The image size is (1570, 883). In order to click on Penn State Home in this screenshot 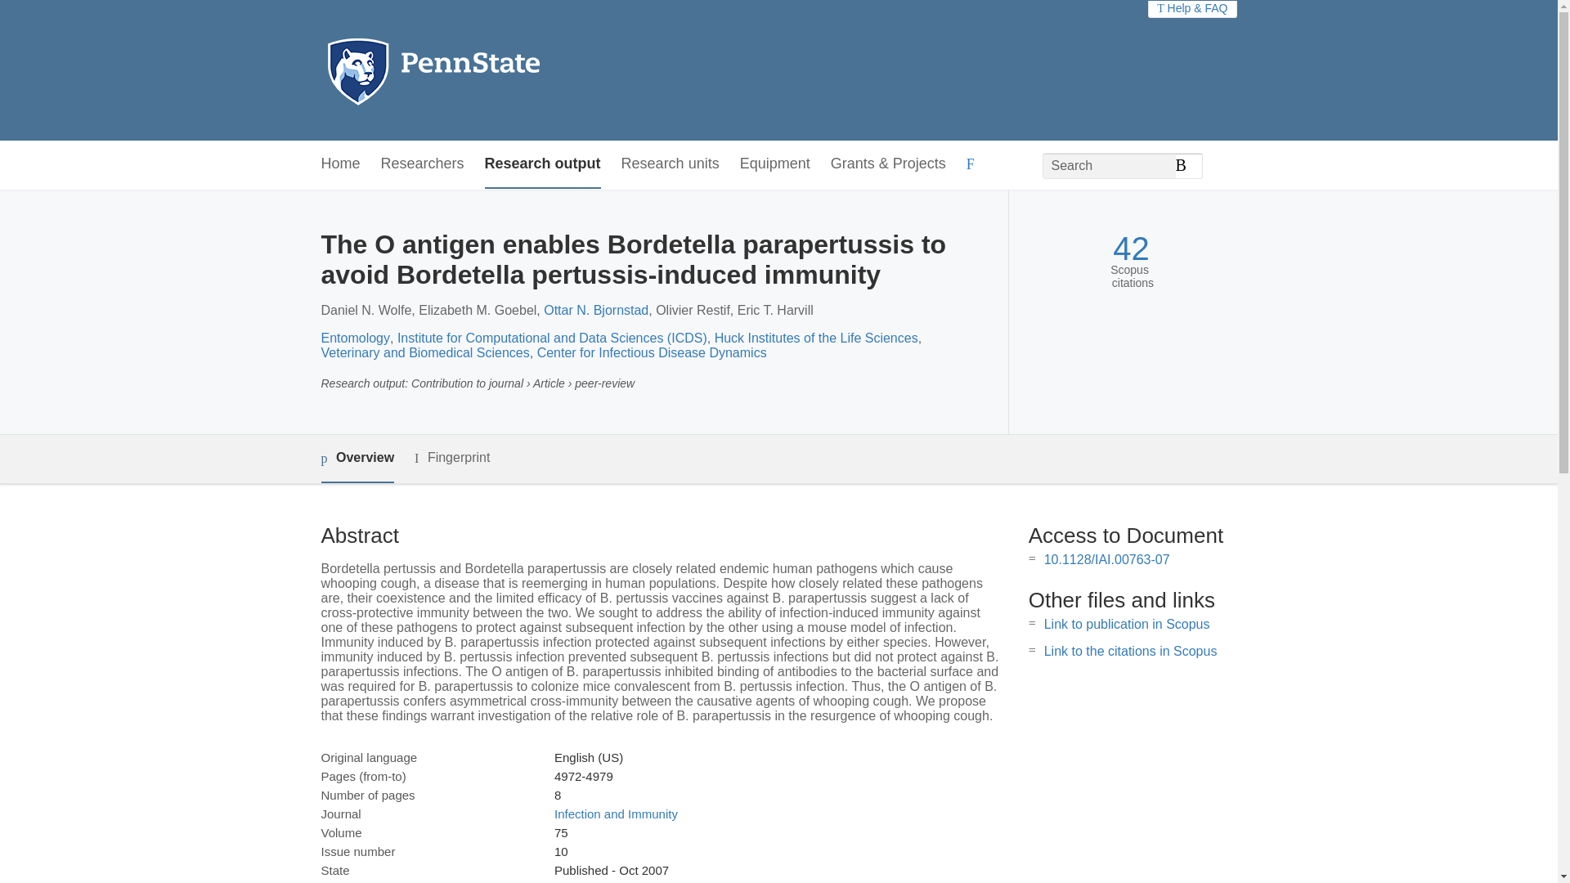, I will do `click(504, 70)`.